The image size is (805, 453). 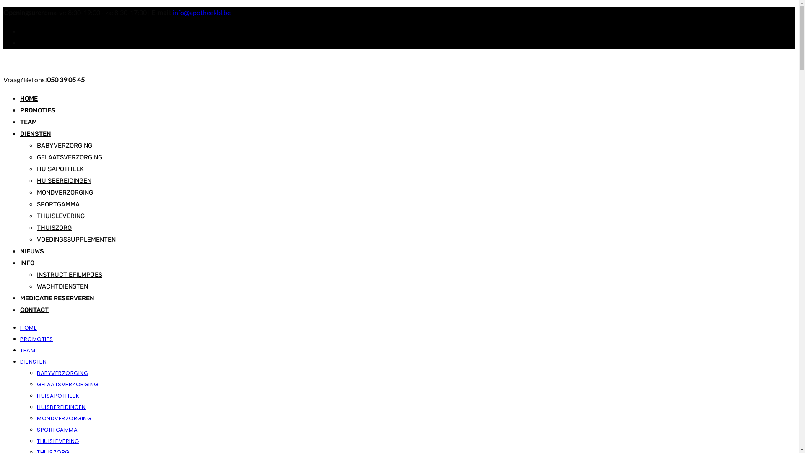 I want to click on MONDVERZORGING, so click(x=64, y=419).